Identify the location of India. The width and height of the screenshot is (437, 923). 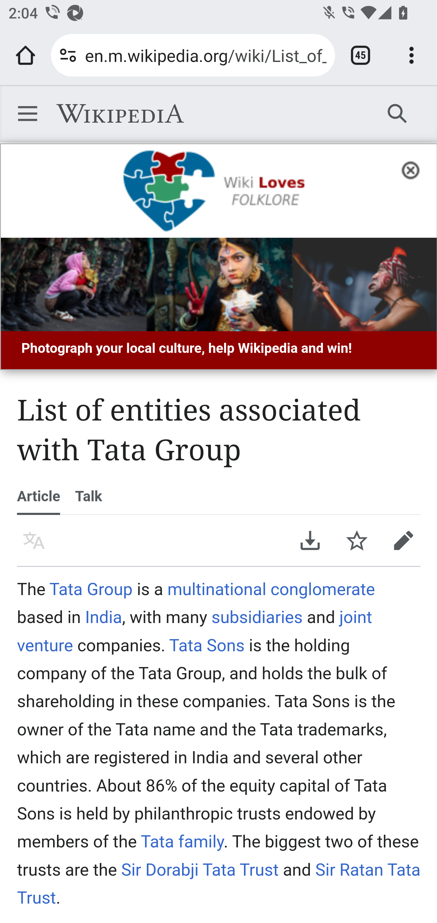
(104, 617).